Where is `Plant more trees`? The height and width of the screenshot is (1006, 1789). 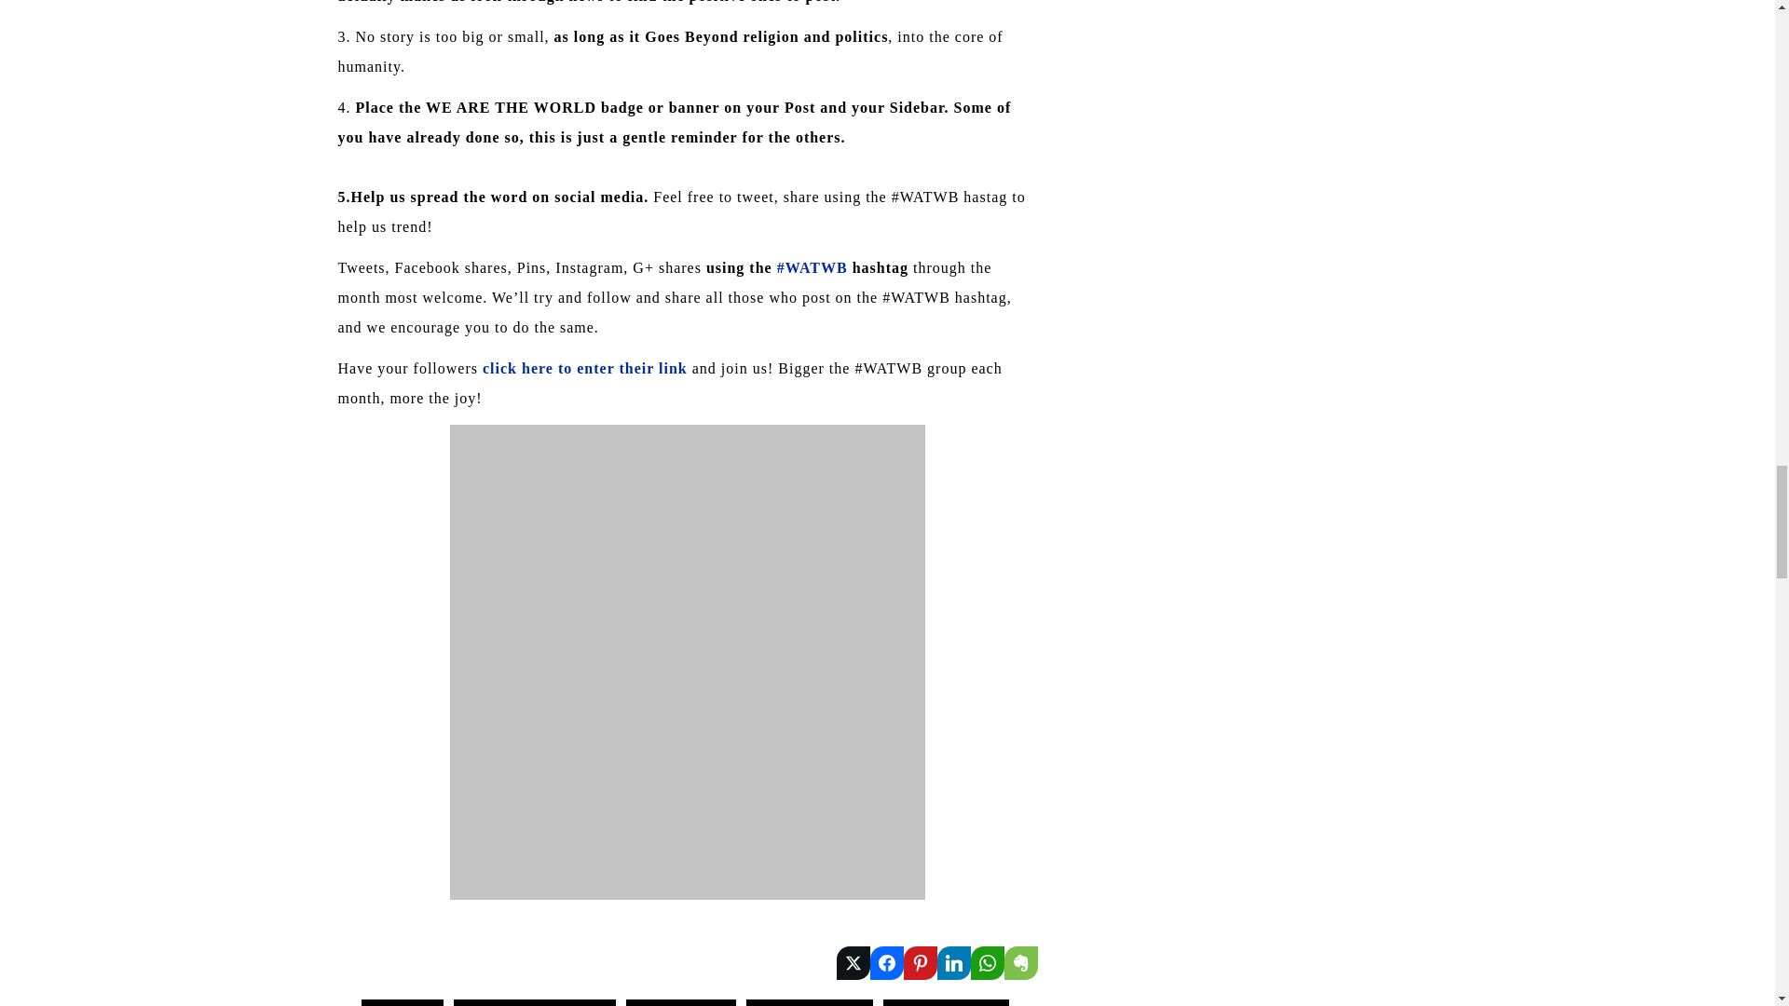 Plant more trees is located at coordinates (809, 1002).